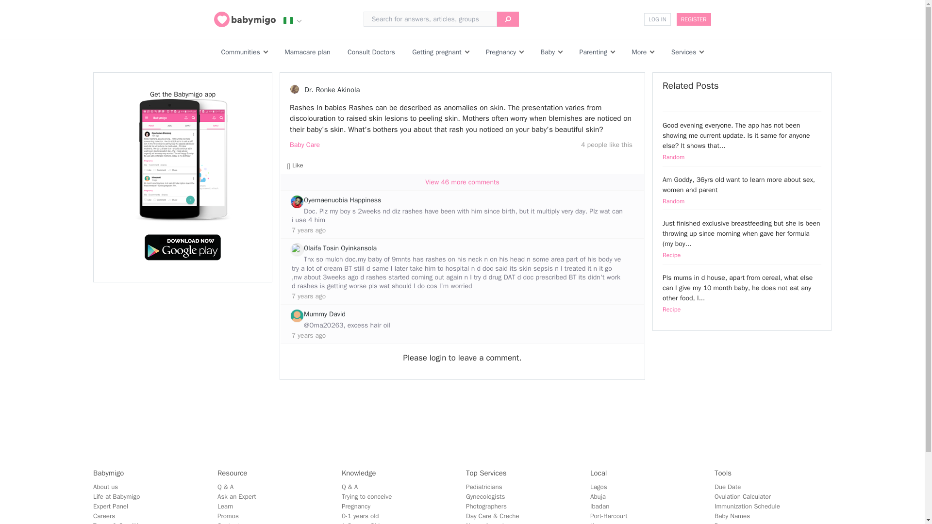  What do you see at coordinates (693, 19) in the screenshot?
I see `REGISTER` at bounding box center [693, 19].